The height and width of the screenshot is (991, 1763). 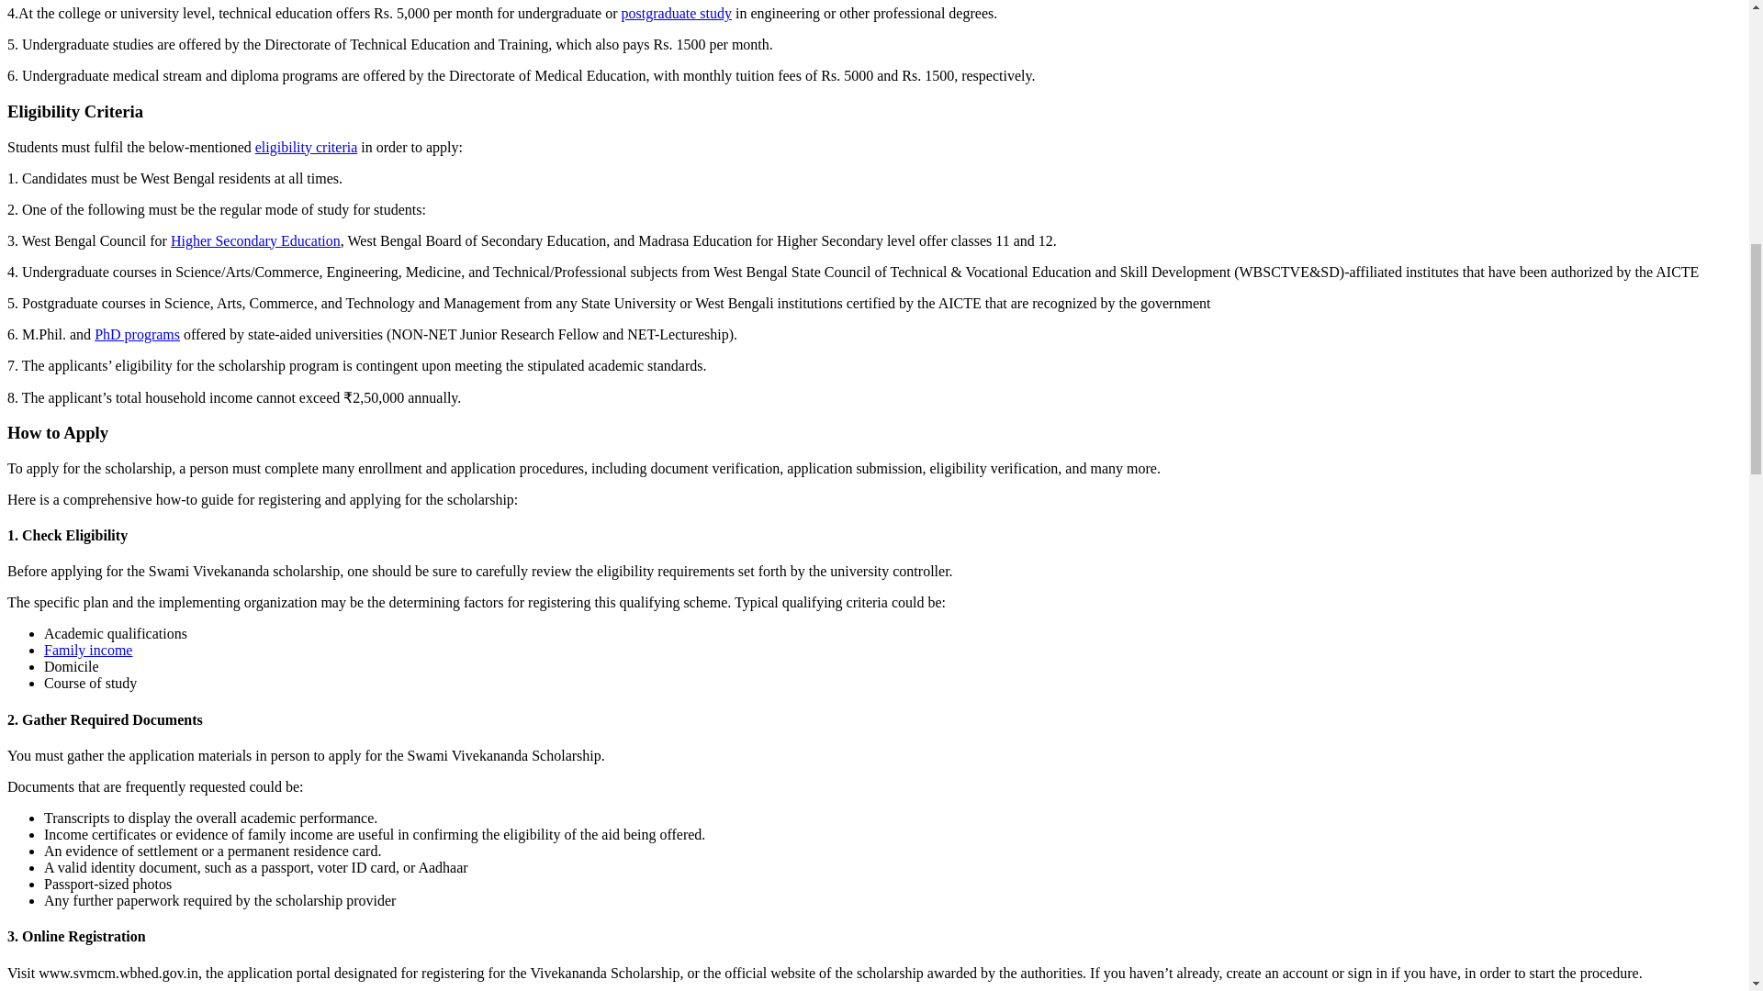 I want to click on Higher Secondary Education, so click(x=255, y=240).